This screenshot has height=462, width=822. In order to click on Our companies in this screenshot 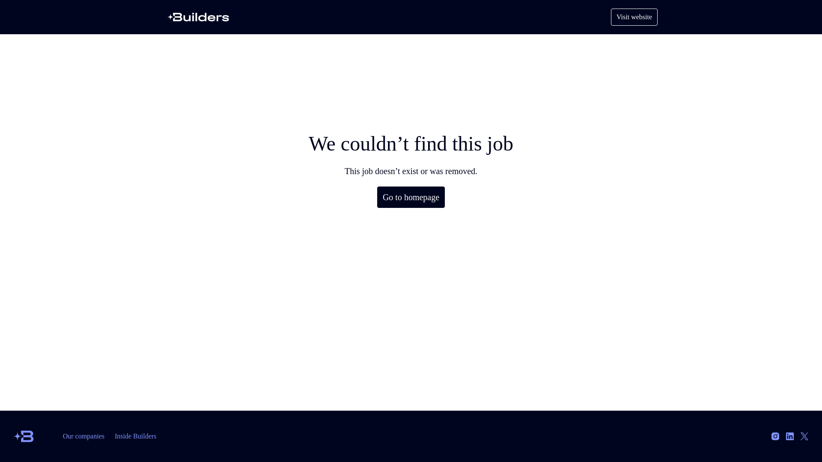, I will do `click(83, 436)`.